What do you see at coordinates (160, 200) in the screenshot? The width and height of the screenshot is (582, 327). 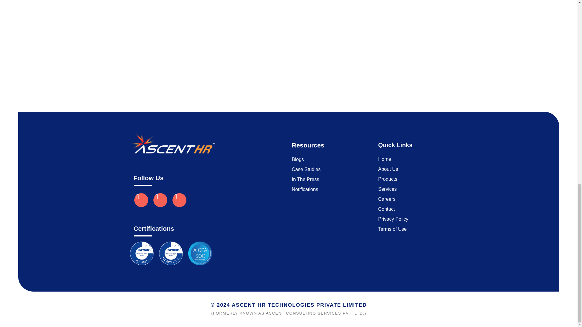 I see `Link to our Facebook page` at bounding box center [160, 200].